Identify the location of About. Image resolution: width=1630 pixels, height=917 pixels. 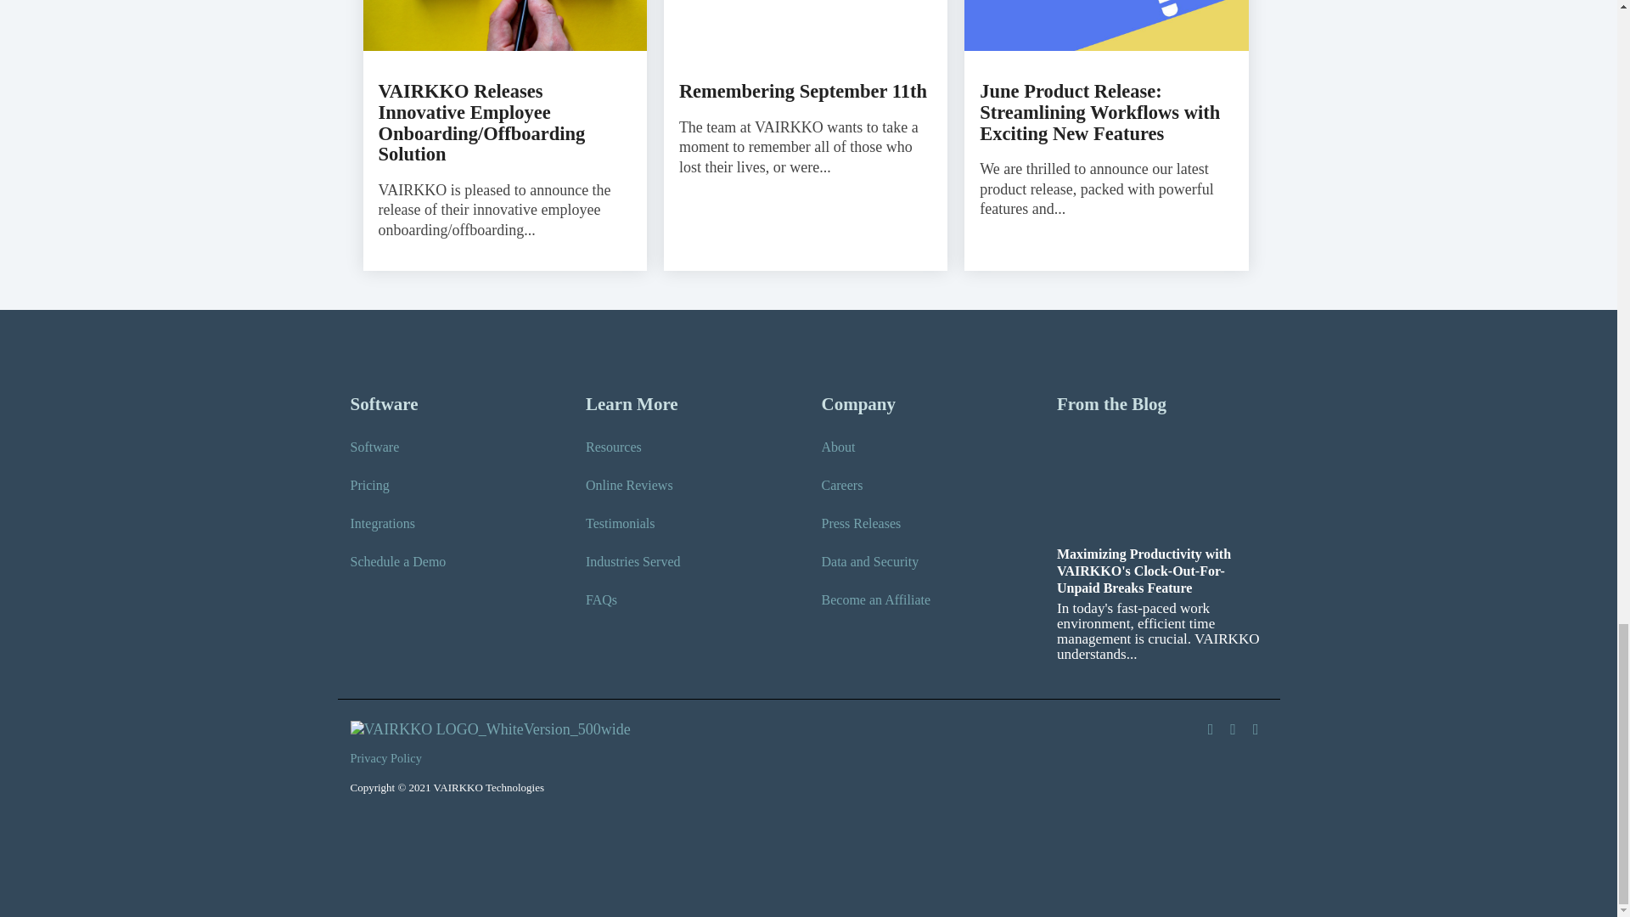
(839, 447).